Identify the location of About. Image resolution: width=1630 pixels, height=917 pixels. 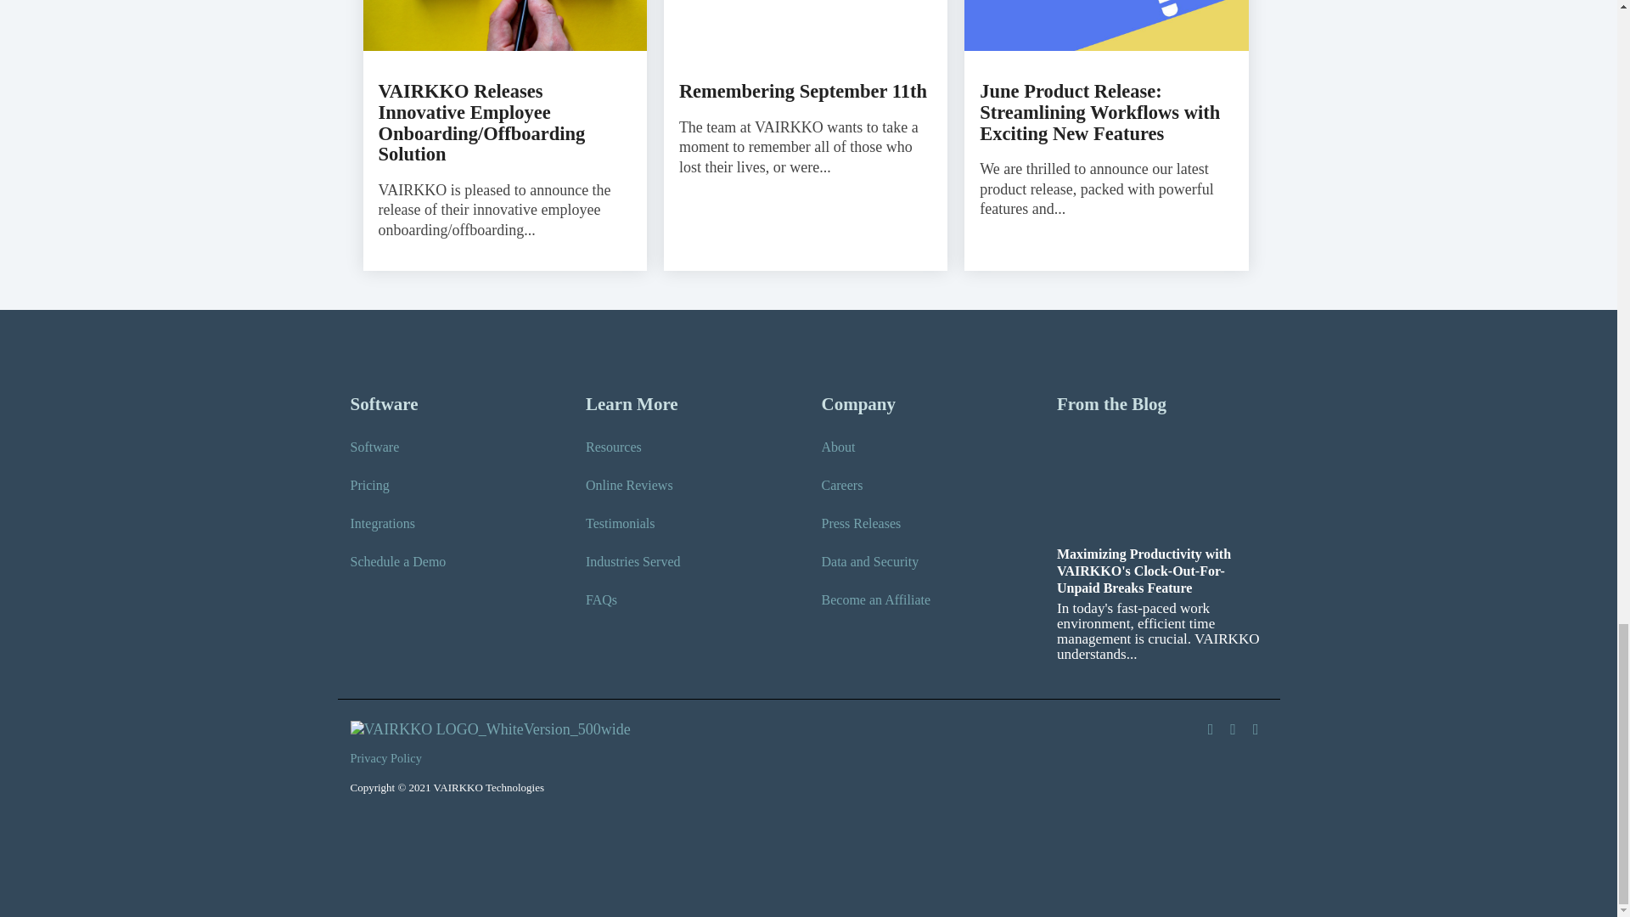
(839, 447).